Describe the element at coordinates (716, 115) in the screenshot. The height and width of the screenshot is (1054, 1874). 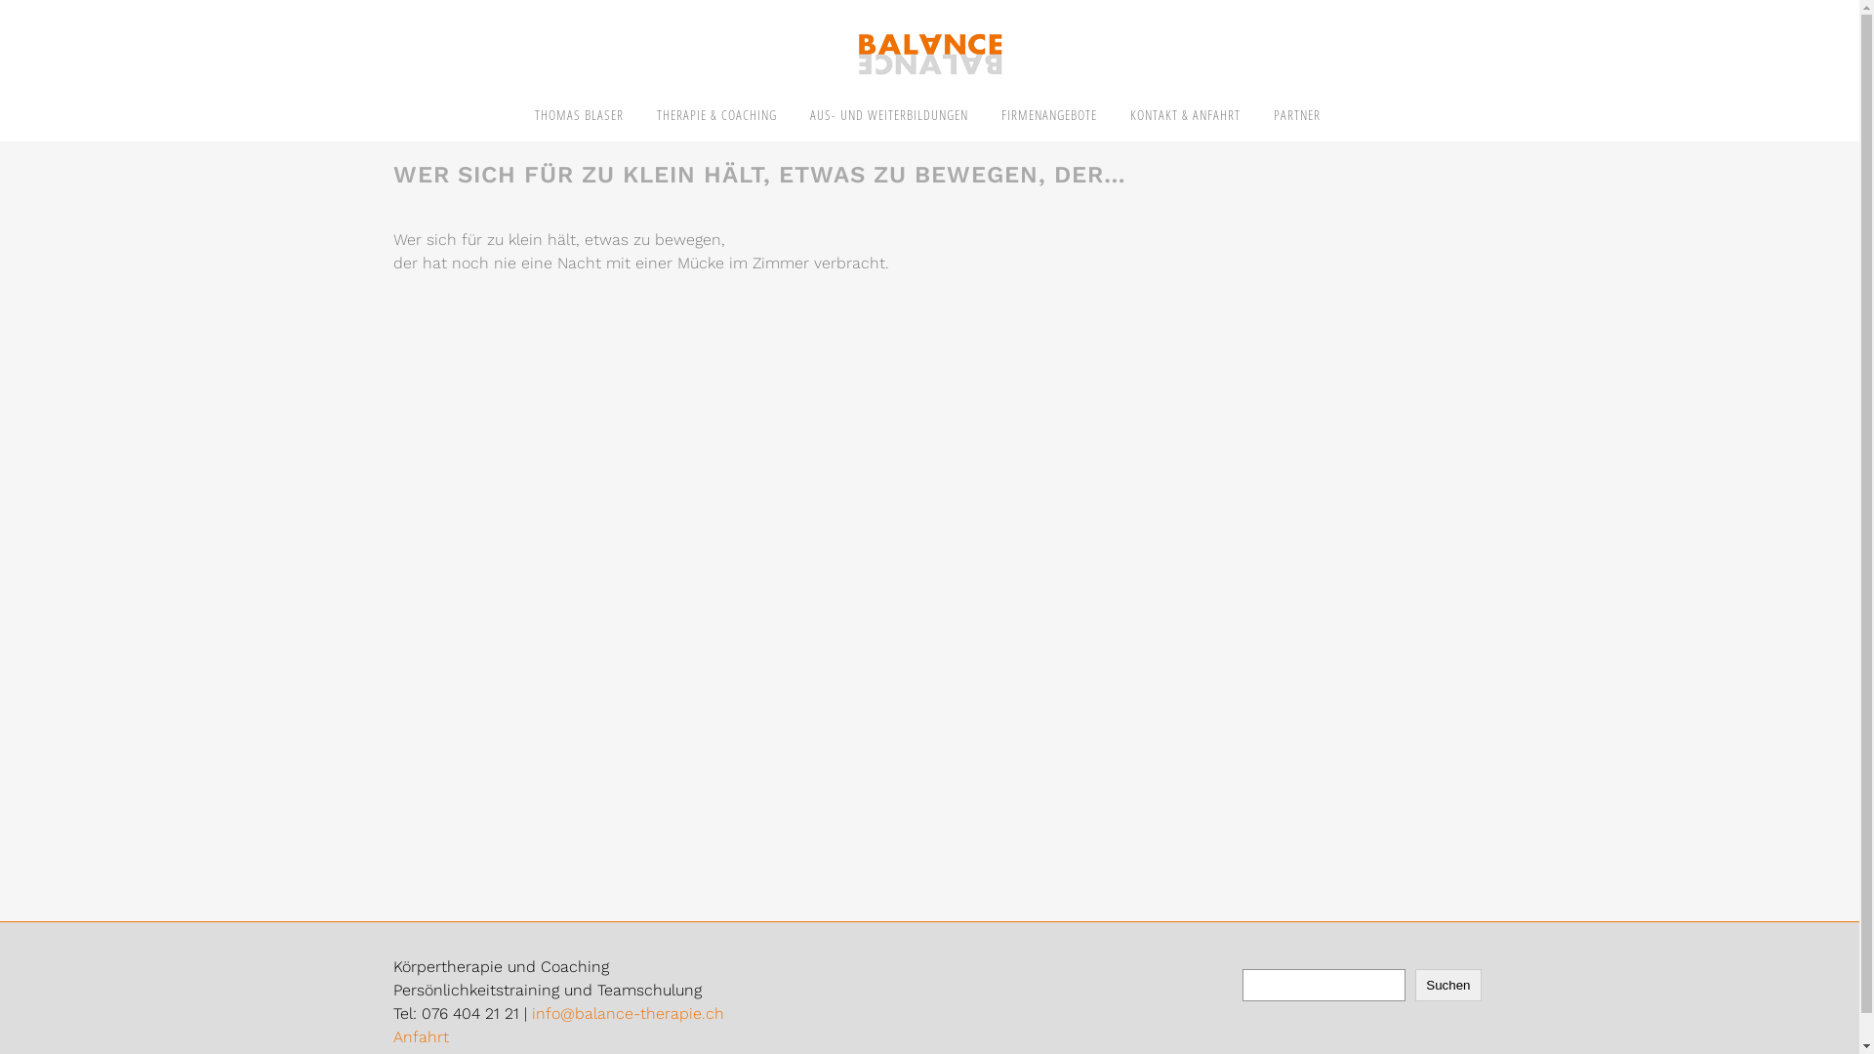
I see `THERAPIE & COACHING` at that location.